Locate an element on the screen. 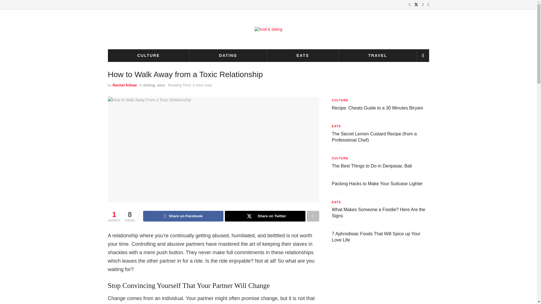 Image resolution: width=541 pixels, height=304 pixels. TRAVEL is located at coordinates (378, 55).